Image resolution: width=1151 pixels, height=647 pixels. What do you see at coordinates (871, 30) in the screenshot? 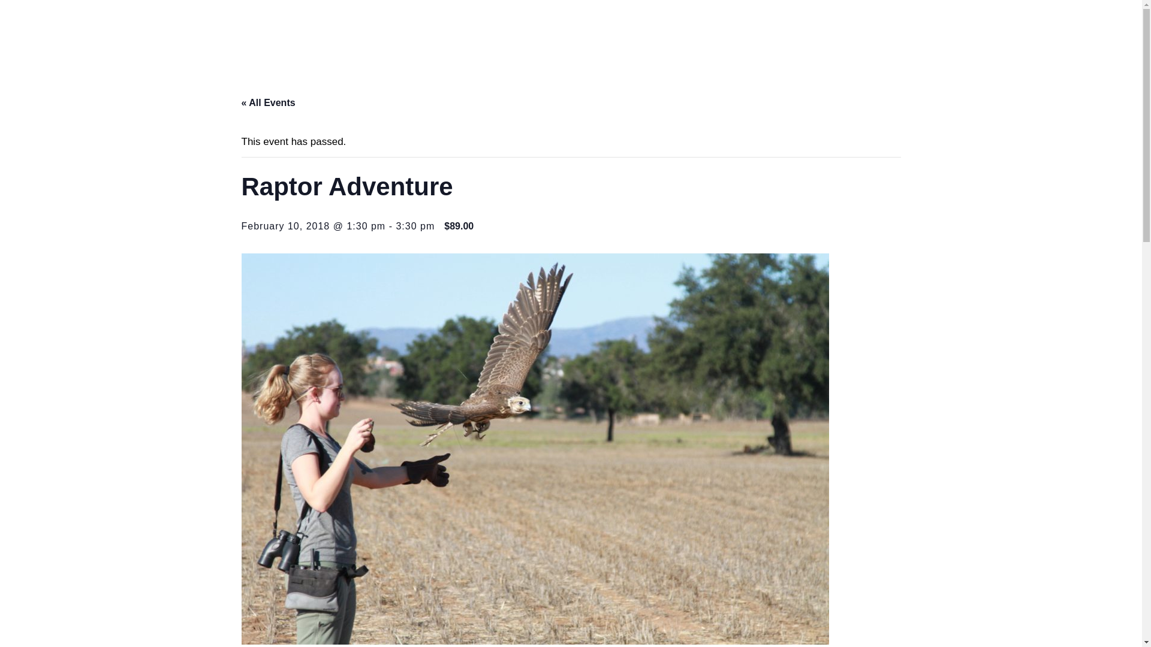
I see `VISIT US` at bounding box center [871, 30].